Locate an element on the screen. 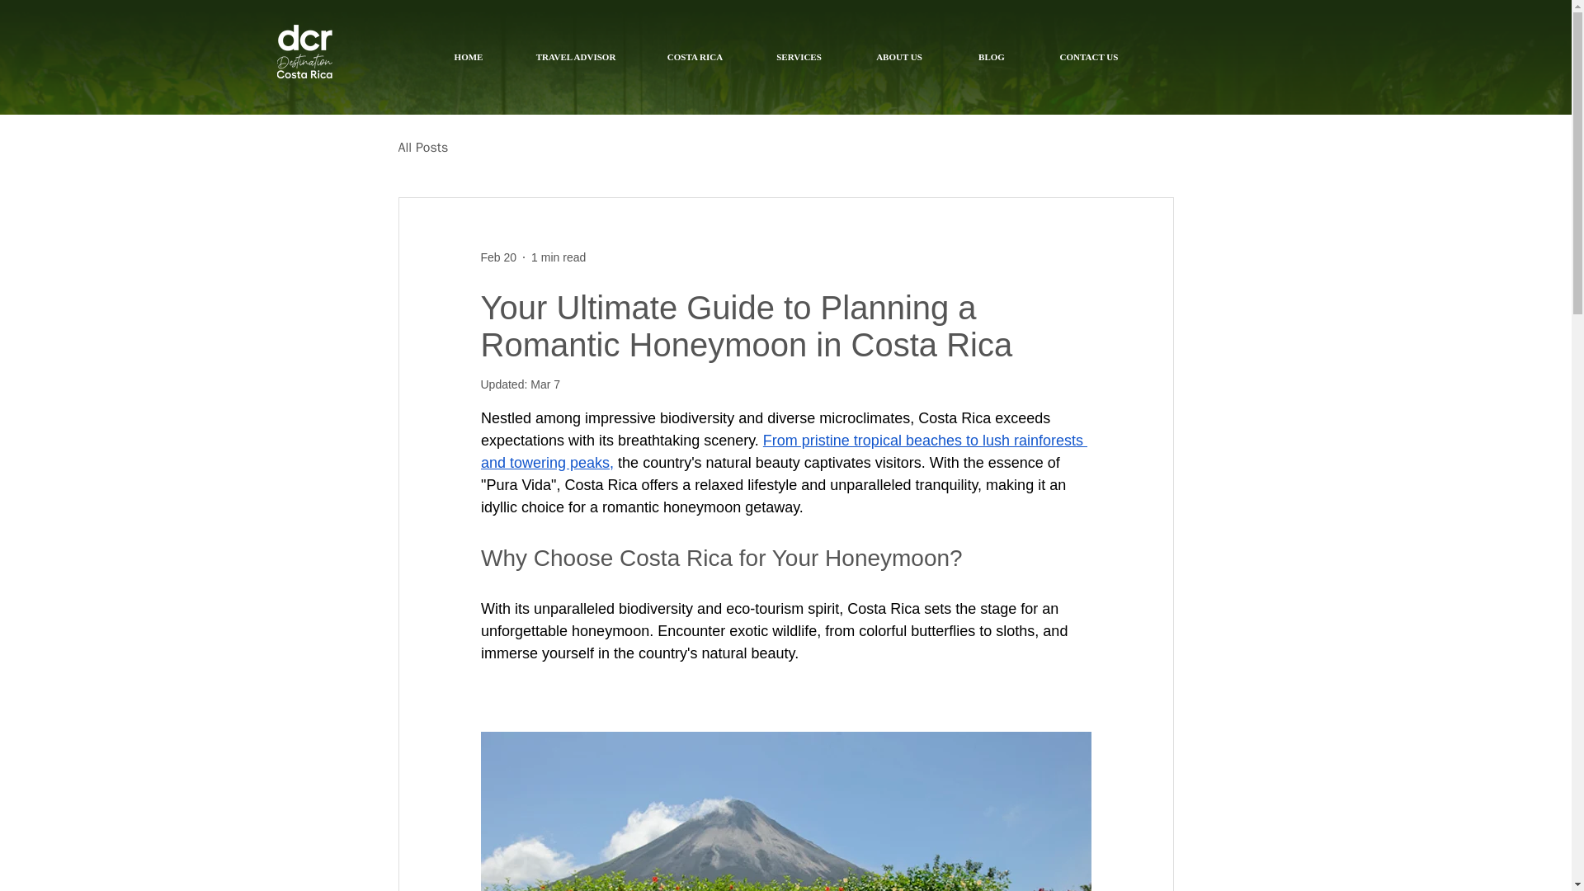 This screenshot has width=1584, height=891. SERVICES is located at coordinates (799, 56).